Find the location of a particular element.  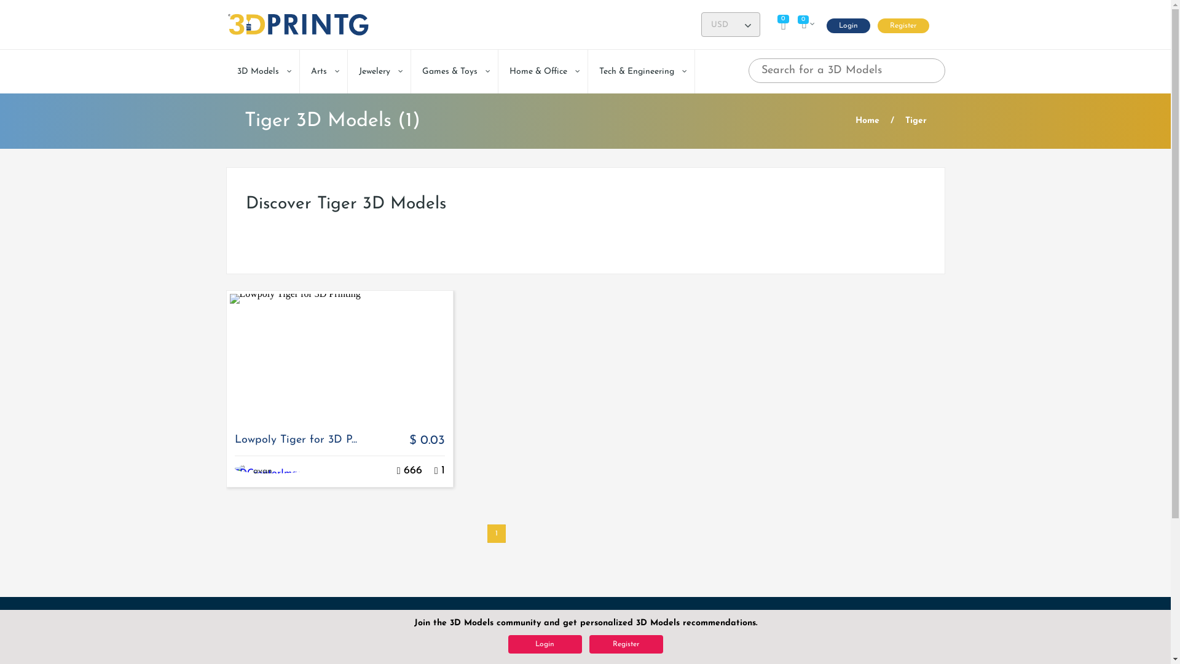

Games & Toys is located at coordinates (454, 71).